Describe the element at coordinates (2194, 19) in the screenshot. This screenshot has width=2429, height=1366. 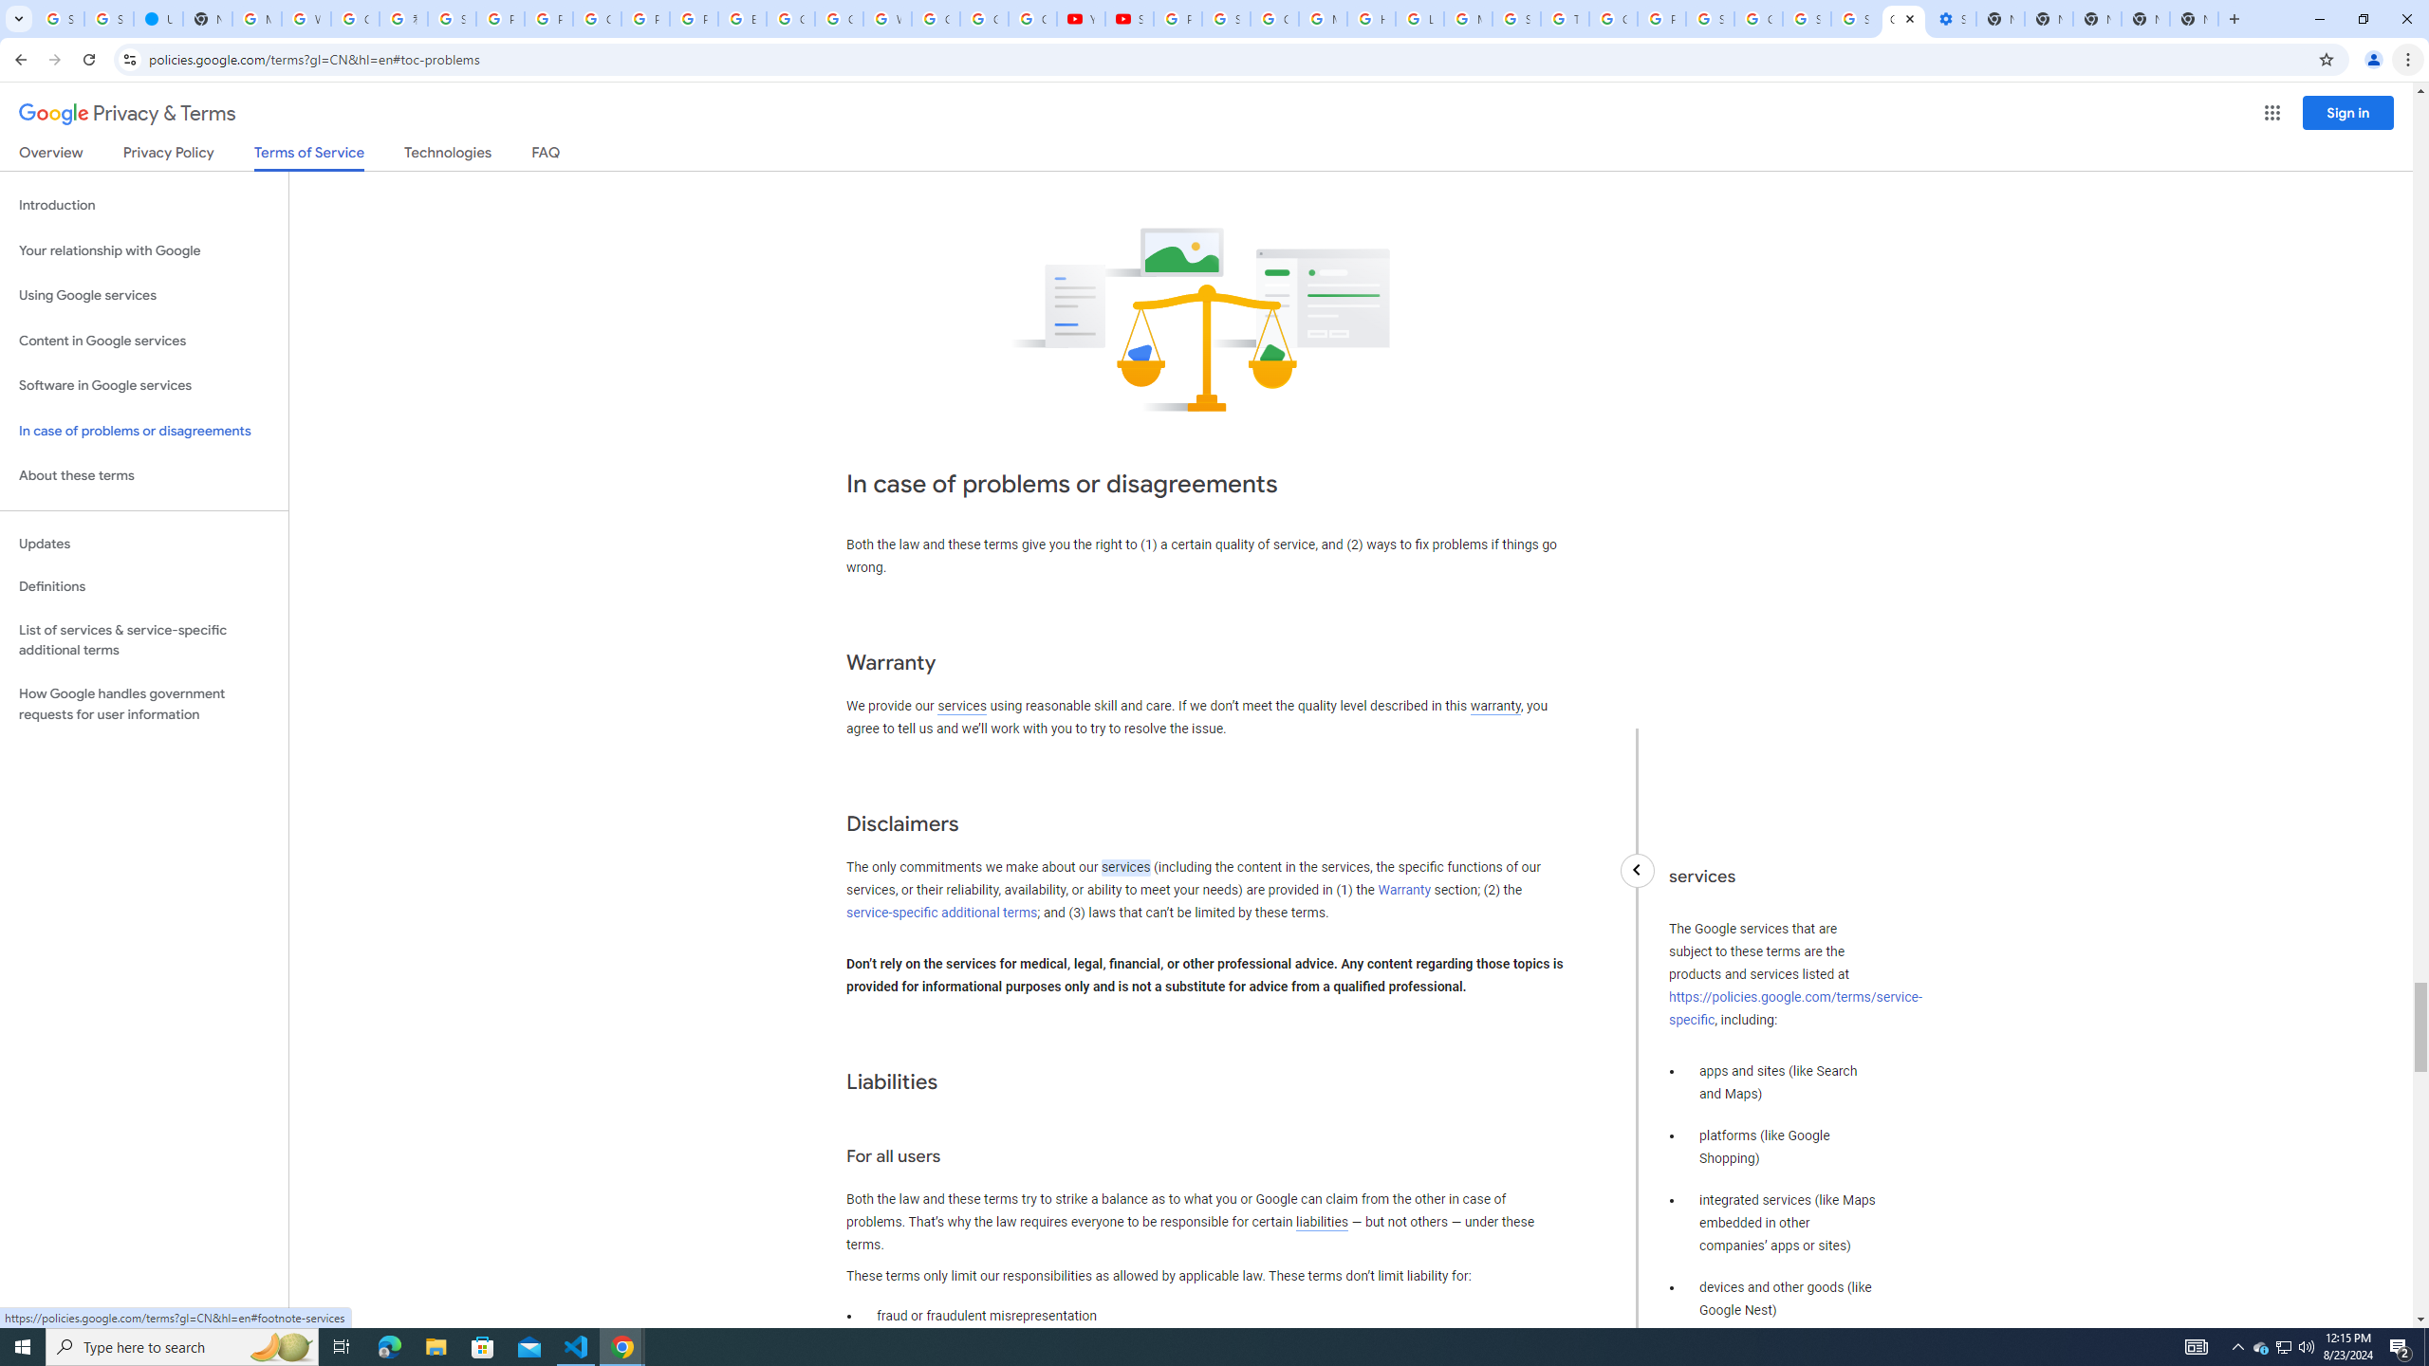
I see `New Tab` at that location.